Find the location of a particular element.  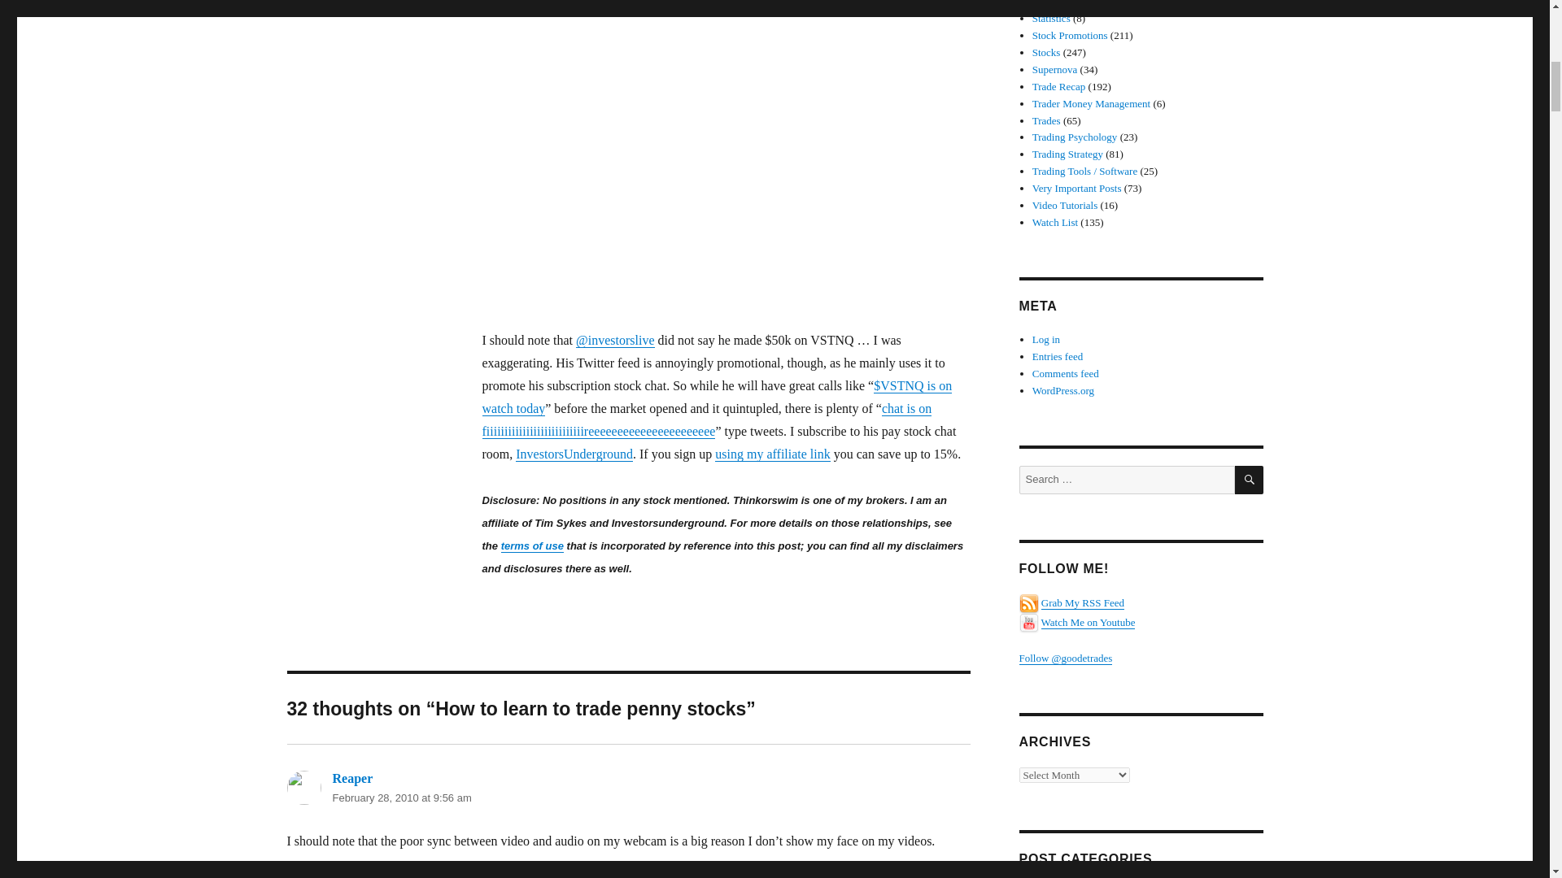

using my affiliate link is located at coordinates (772, 454).